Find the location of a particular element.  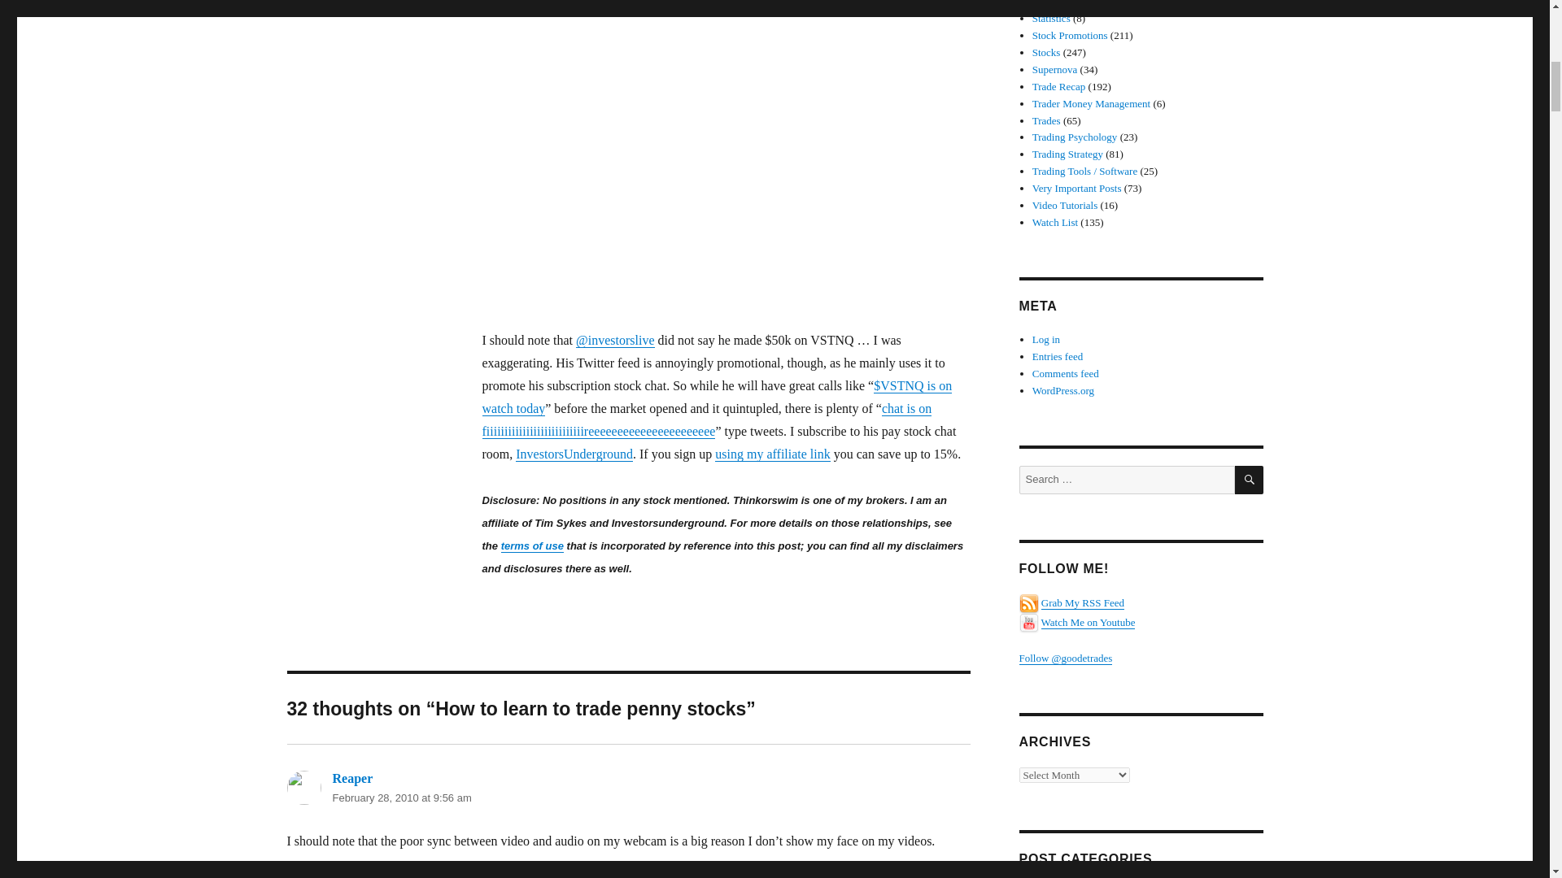

using my affiliate link is located at coordinates (772, 454).